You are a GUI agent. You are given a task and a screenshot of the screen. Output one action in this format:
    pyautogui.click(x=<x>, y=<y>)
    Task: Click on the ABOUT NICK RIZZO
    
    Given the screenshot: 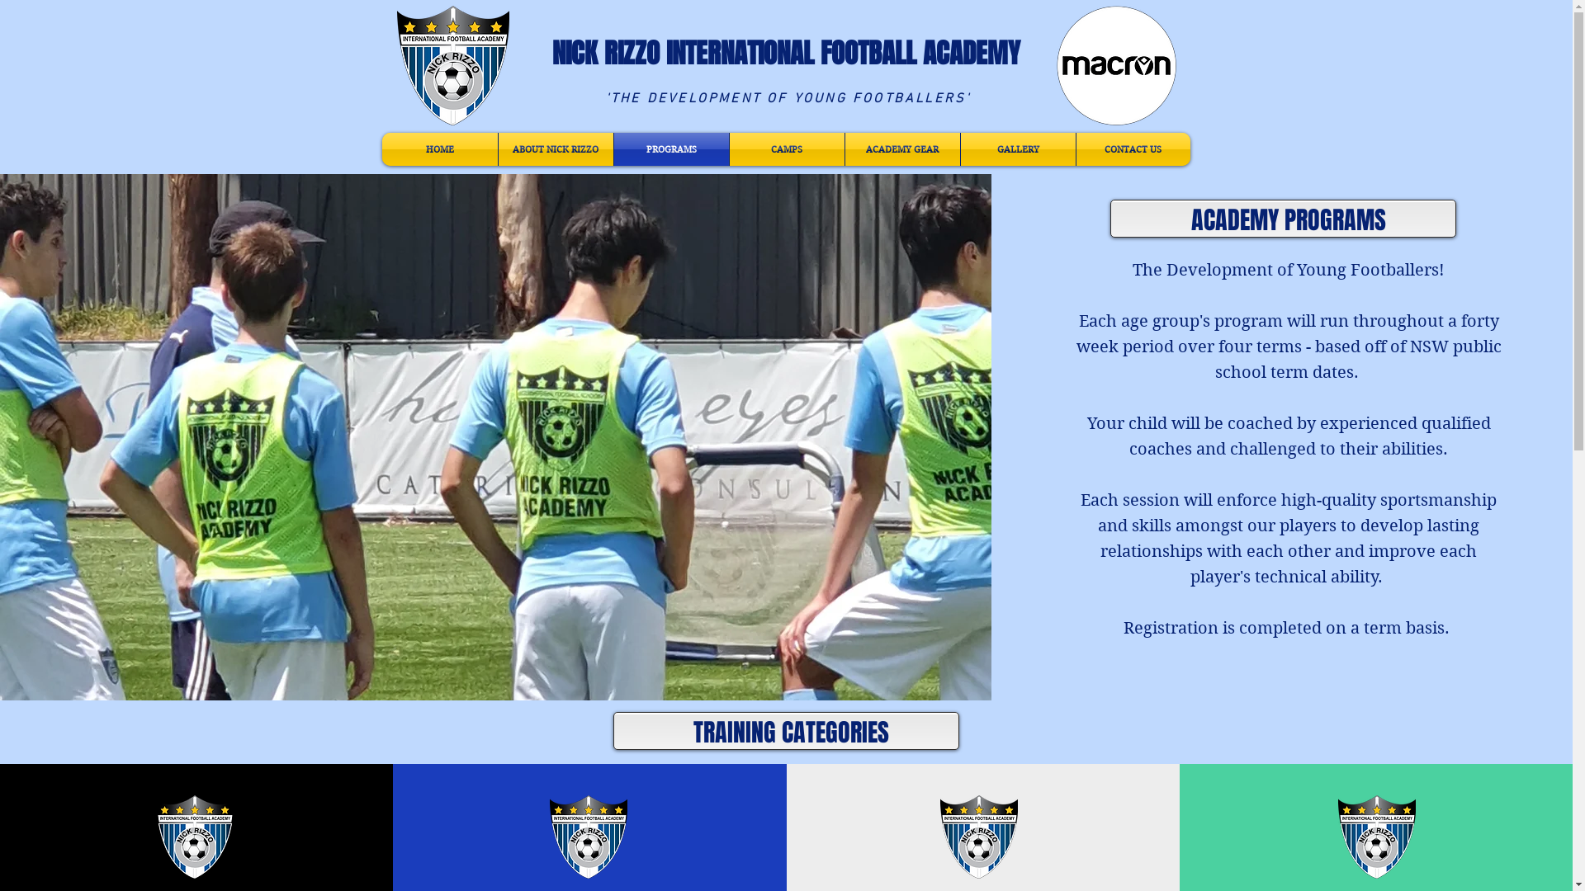 What is the action you would take?
    pyautogui.click(x=556, y=149)
    